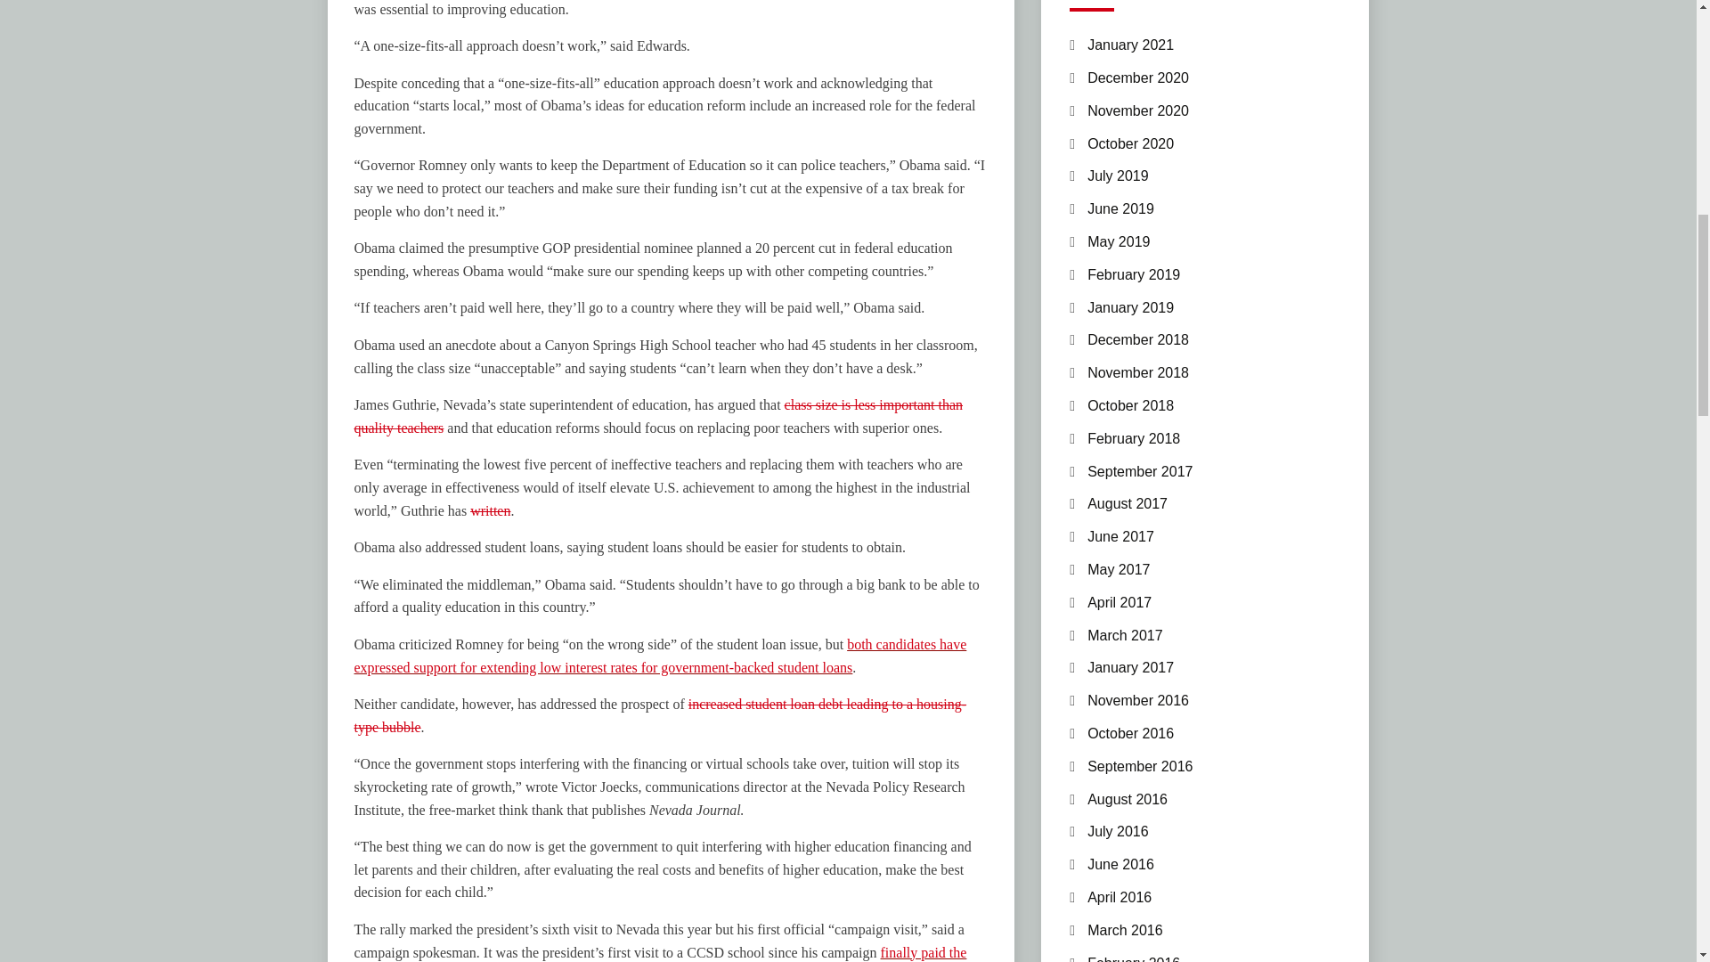 This screenshot has width=1710, height=962. Describe the element at coordinates (661, 715) in the screenshot. I see `increased student loan debt leading to a housing-type bubble` at that location.